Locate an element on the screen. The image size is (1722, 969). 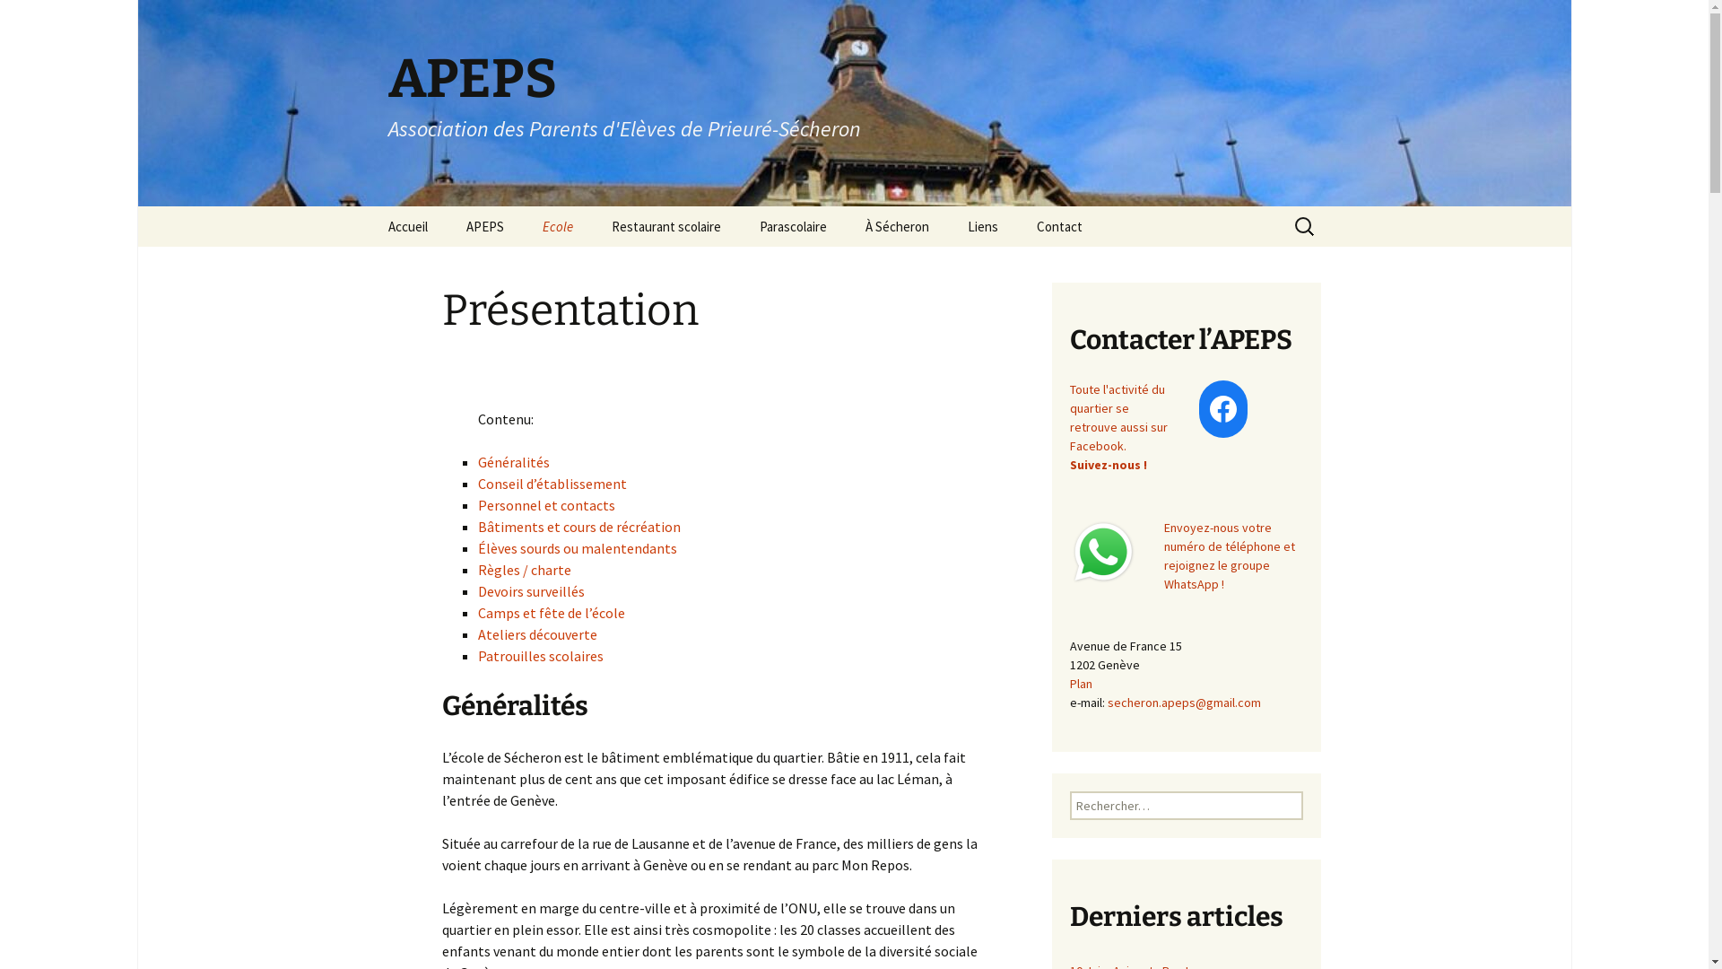
Rechercher is located at coordinates (53, 19).